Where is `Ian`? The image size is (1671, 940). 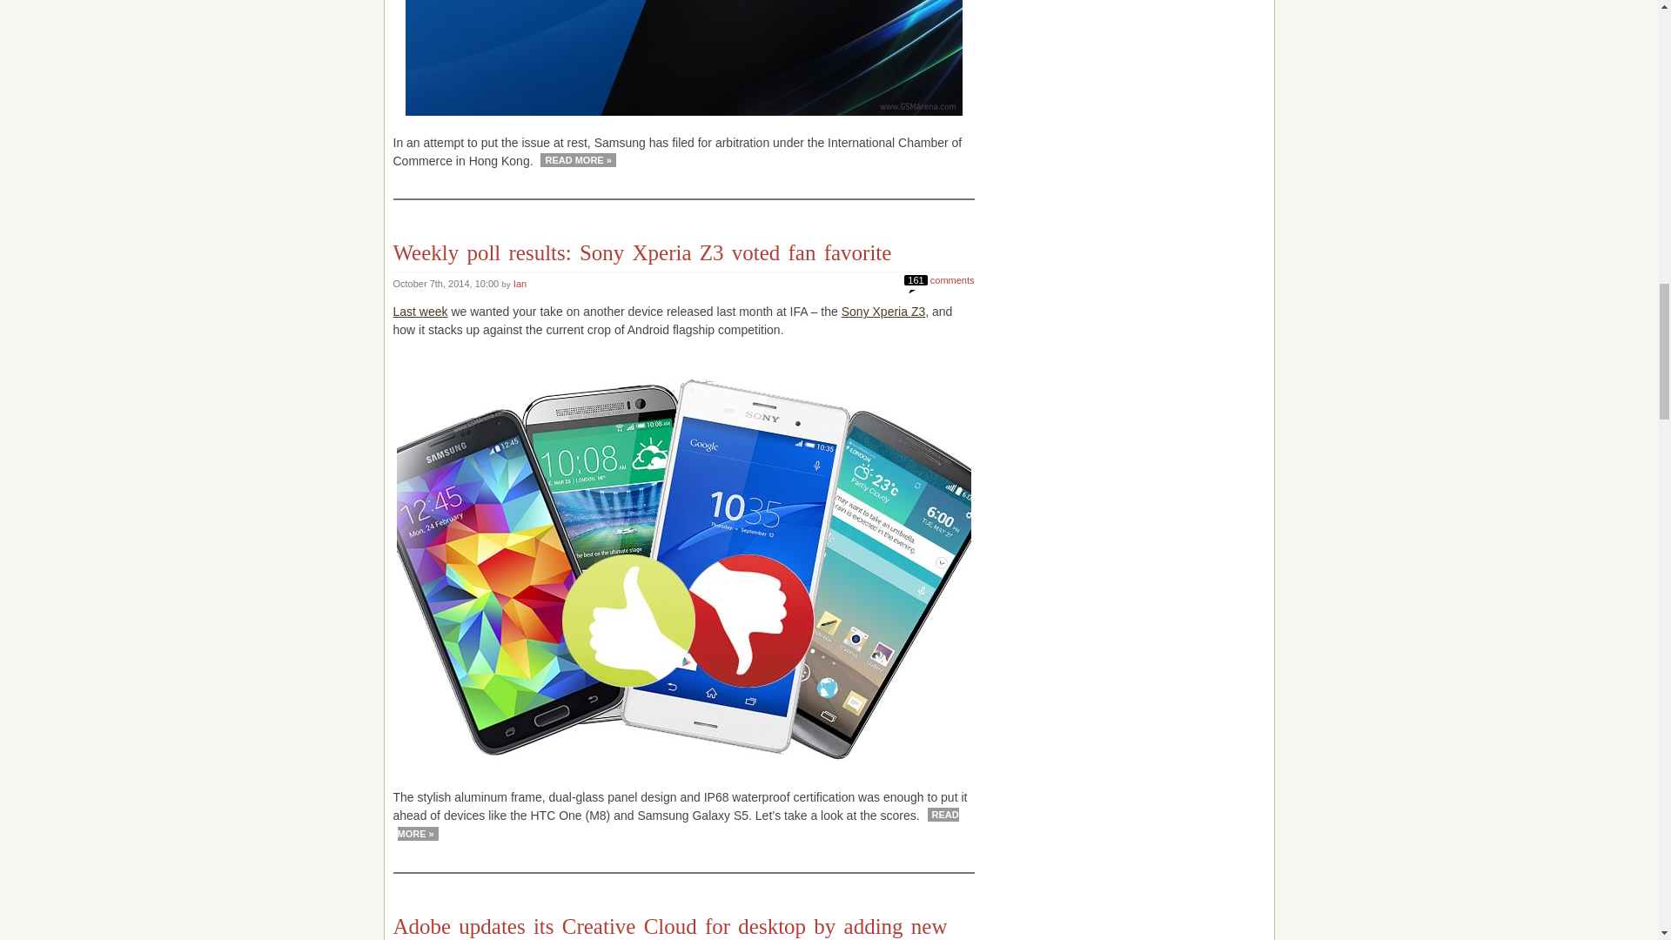 Ian is located at coordinates (519, 283).